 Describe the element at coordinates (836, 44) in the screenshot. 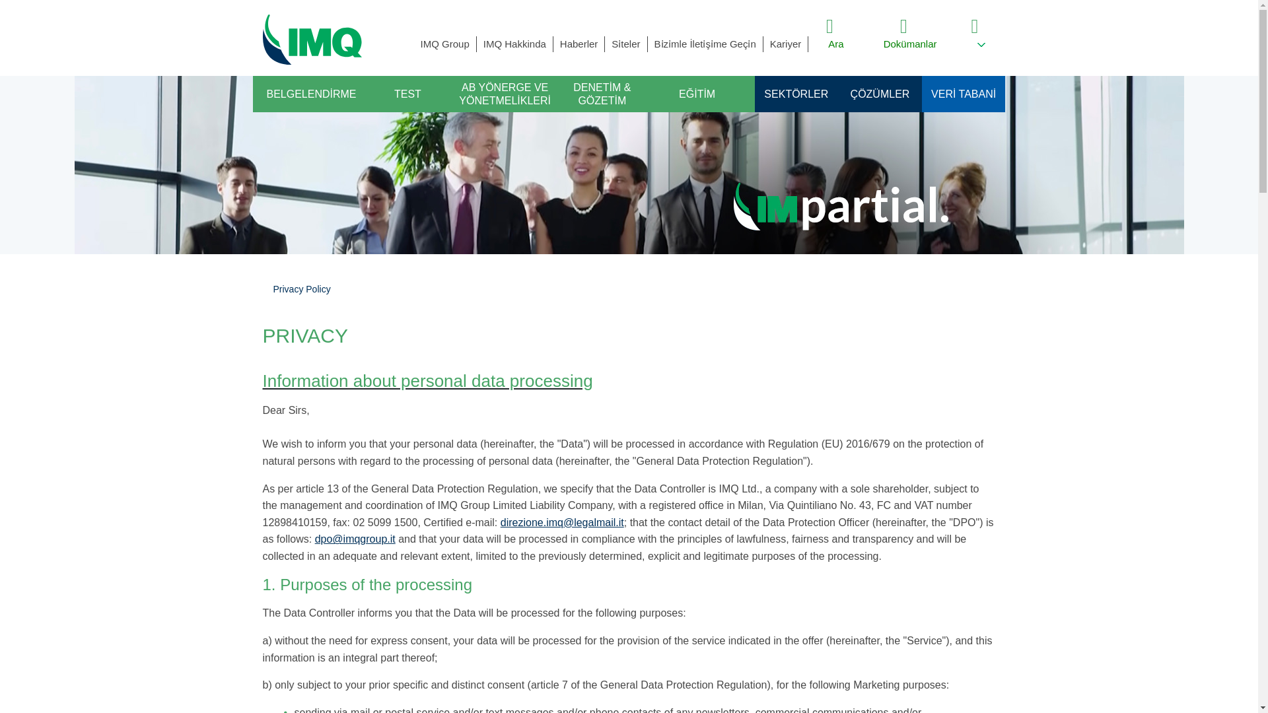

I see `Ara` at that location.